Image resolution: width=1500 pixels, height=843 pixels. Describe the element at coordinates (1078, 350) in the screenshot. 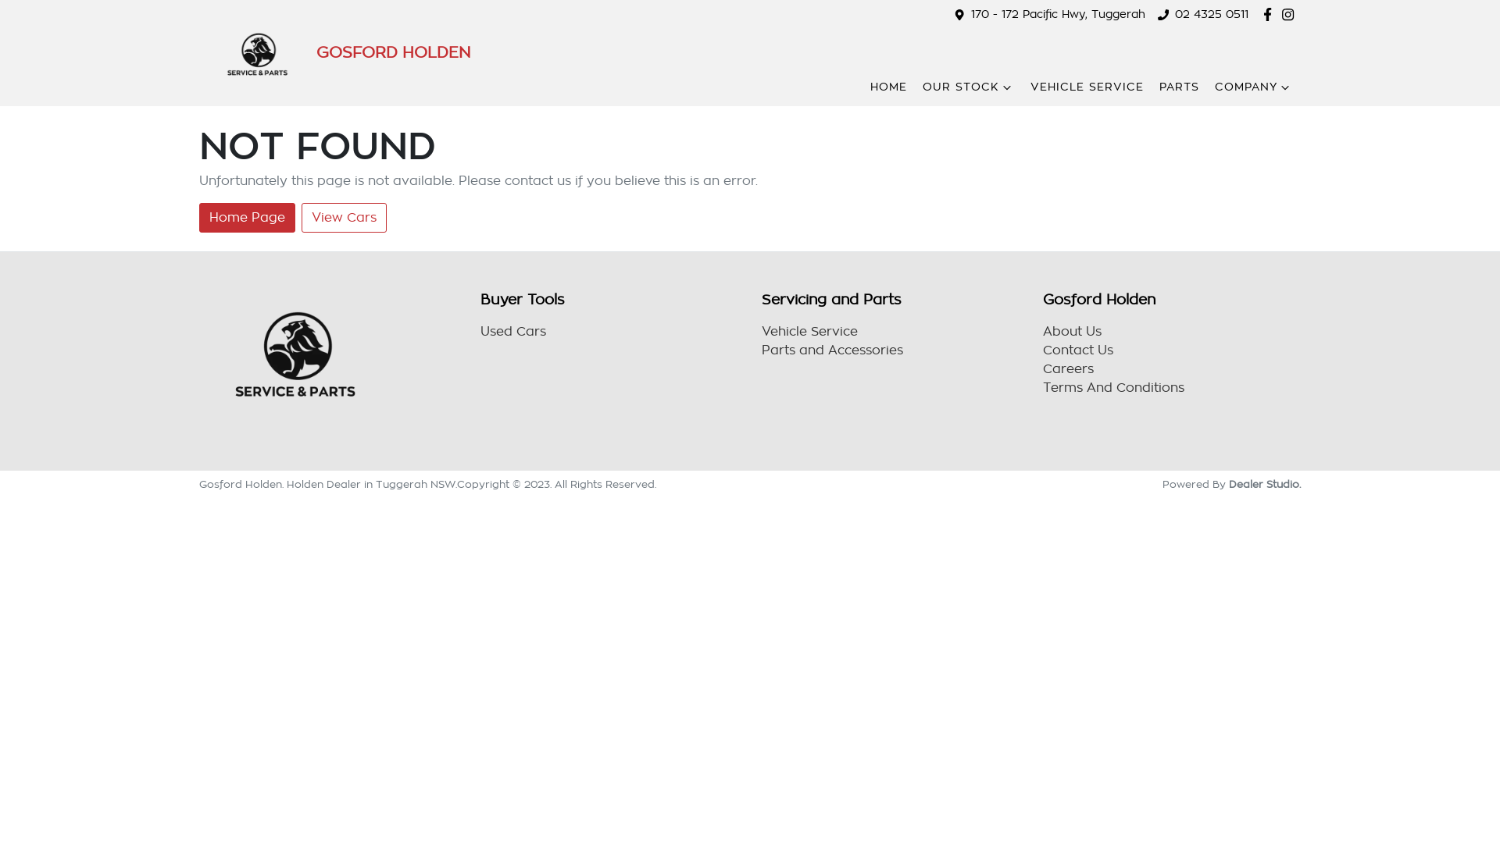

I see `Contact Us` at that location.